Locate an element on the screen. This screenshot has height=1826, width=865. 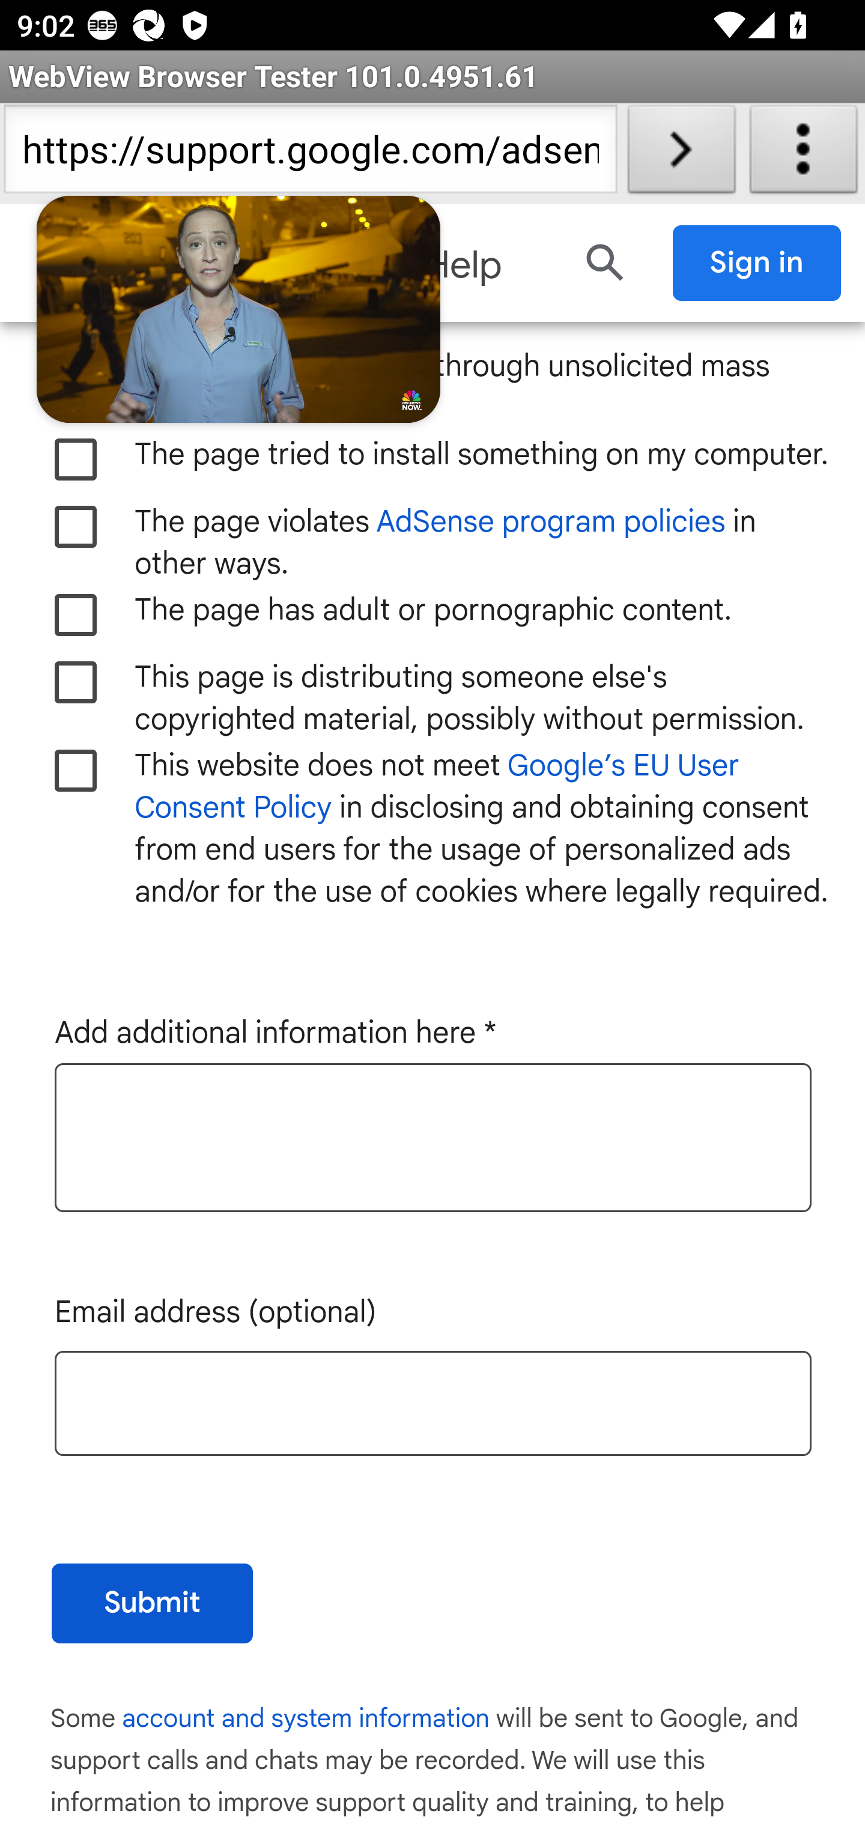
Sign in is located at coordinates (757, 263).